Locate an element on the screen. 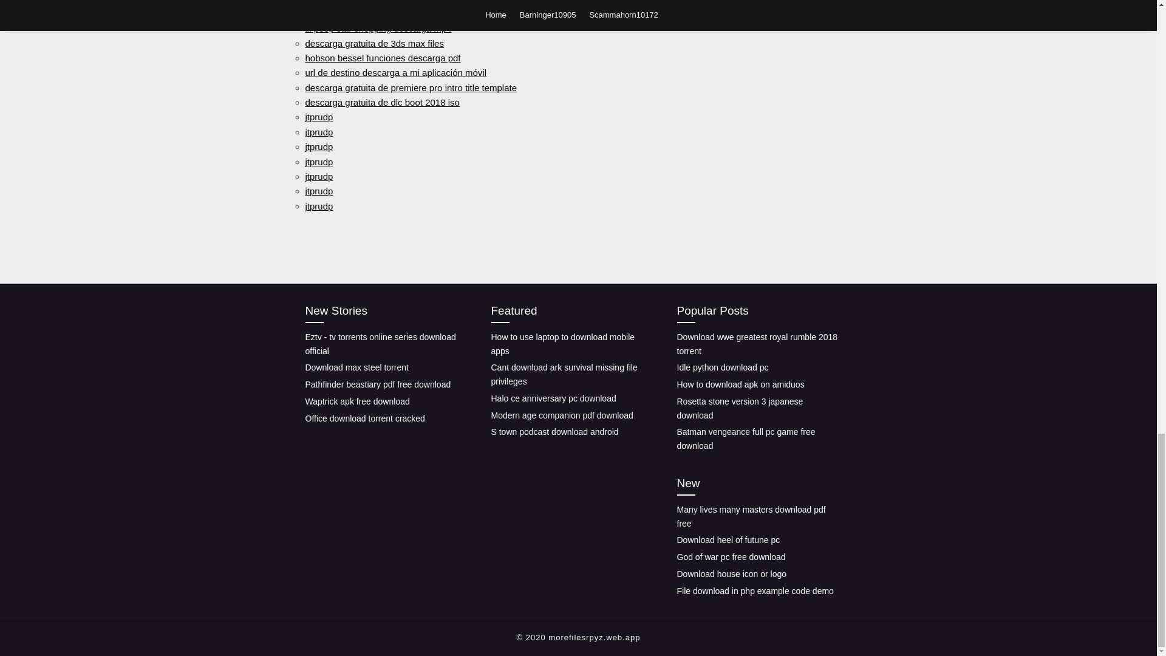  Download heel of futune pc is located at coordinates (728, 540).